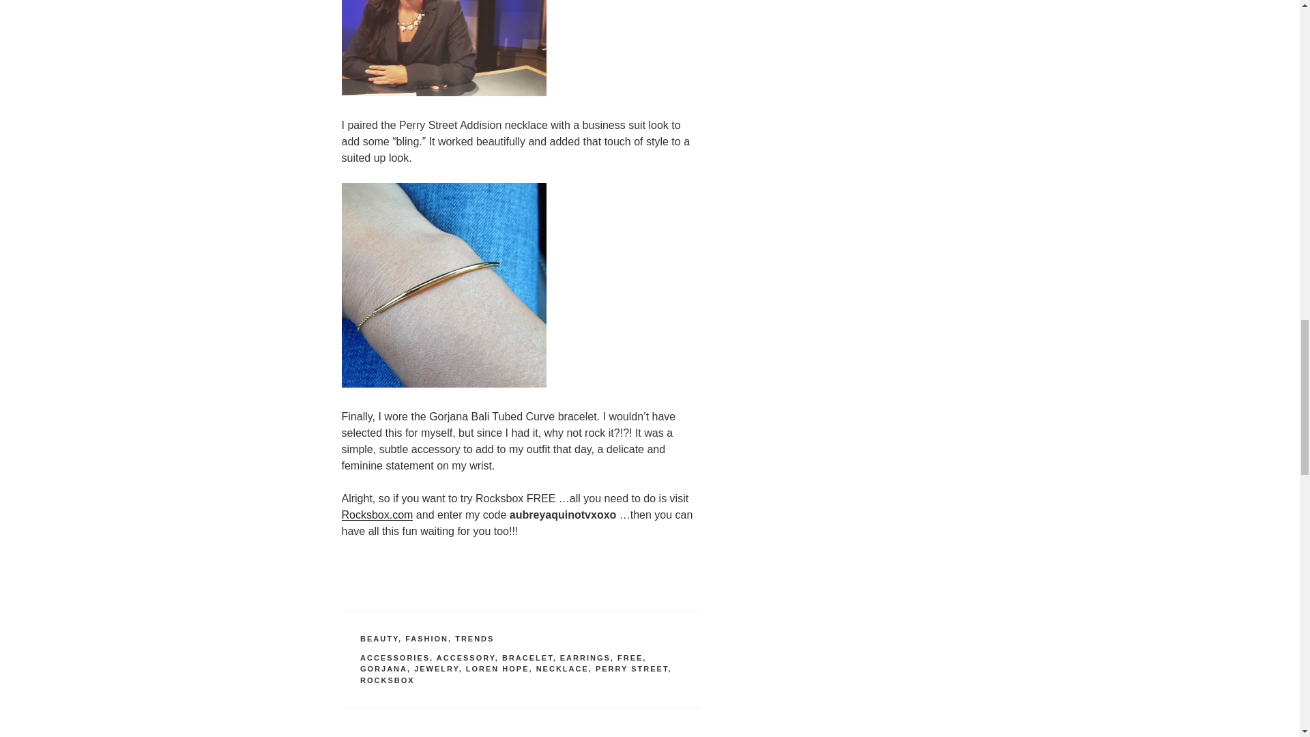 The height and width of the screenshot is (737, 1310). I want to click on Rocksbox.com, so click(377, 515).